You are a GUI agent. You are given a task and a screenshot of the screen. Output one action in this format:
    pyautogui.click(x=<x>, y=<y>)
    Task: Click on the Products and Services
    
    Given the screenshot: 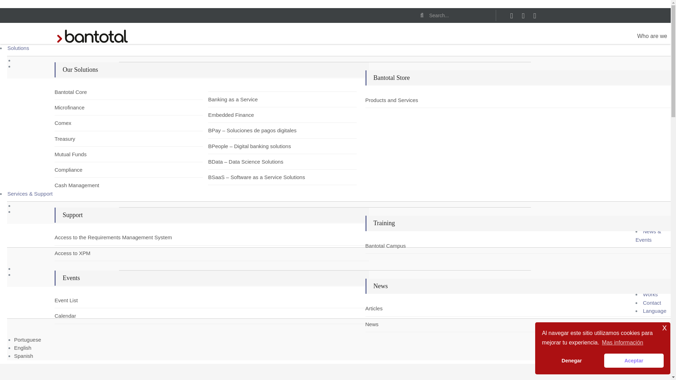 What is the action you would take?
    pyautogui.click(x=387, y=100)
    